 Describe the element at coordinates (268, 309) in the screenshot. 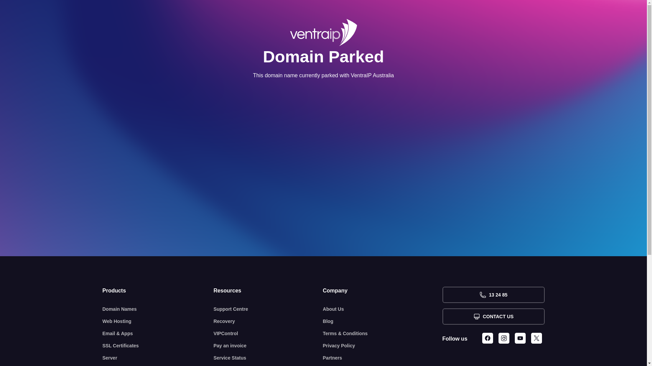

I see `Support Centre` at that location.